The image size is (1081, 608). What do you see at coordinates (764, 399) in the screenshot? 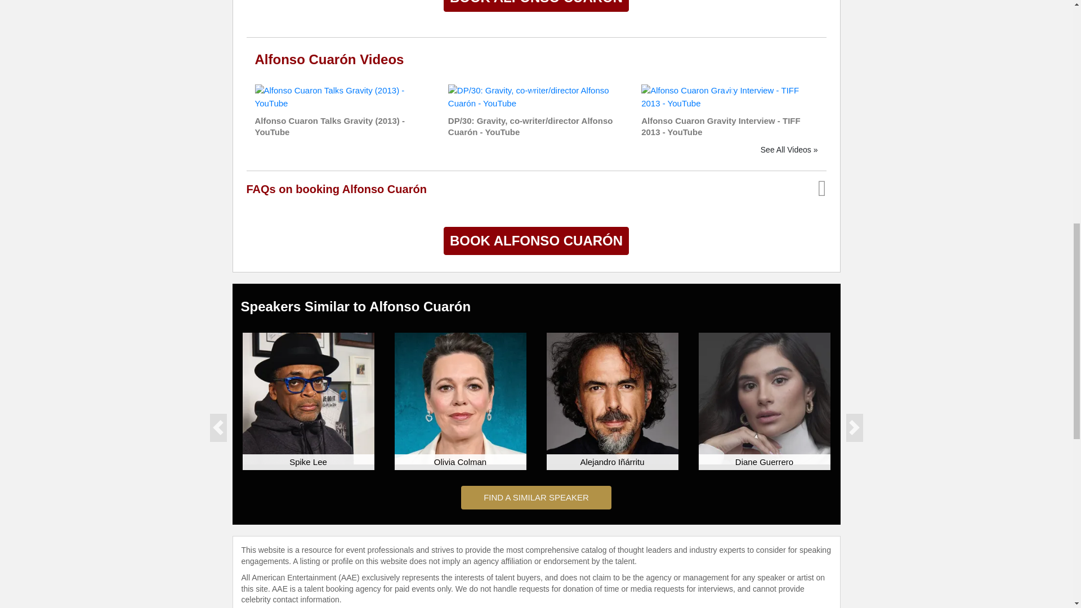
I see `Diane Guerrero` at bounding box center [764, 399].